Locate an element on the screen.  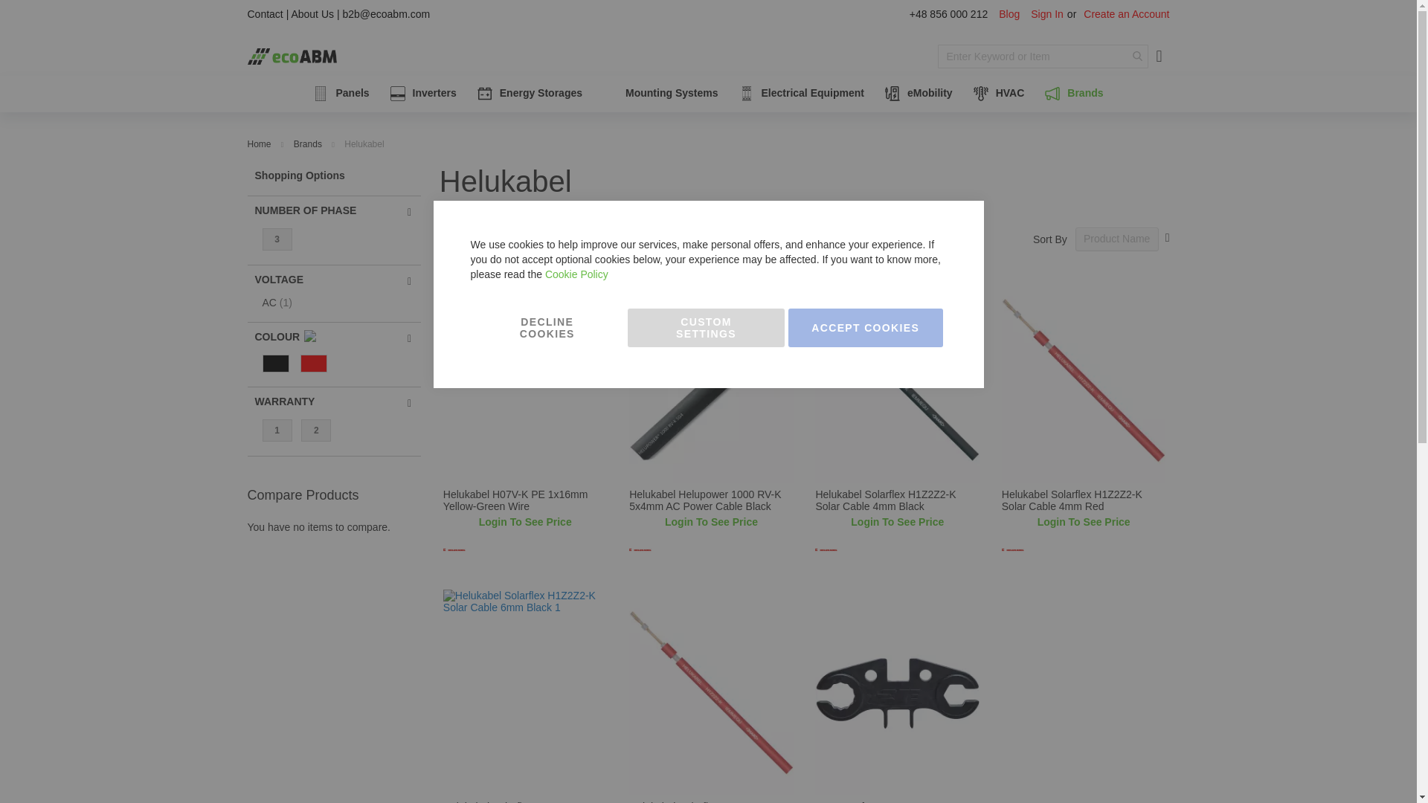
Contact is located at coordinates (265, 13).